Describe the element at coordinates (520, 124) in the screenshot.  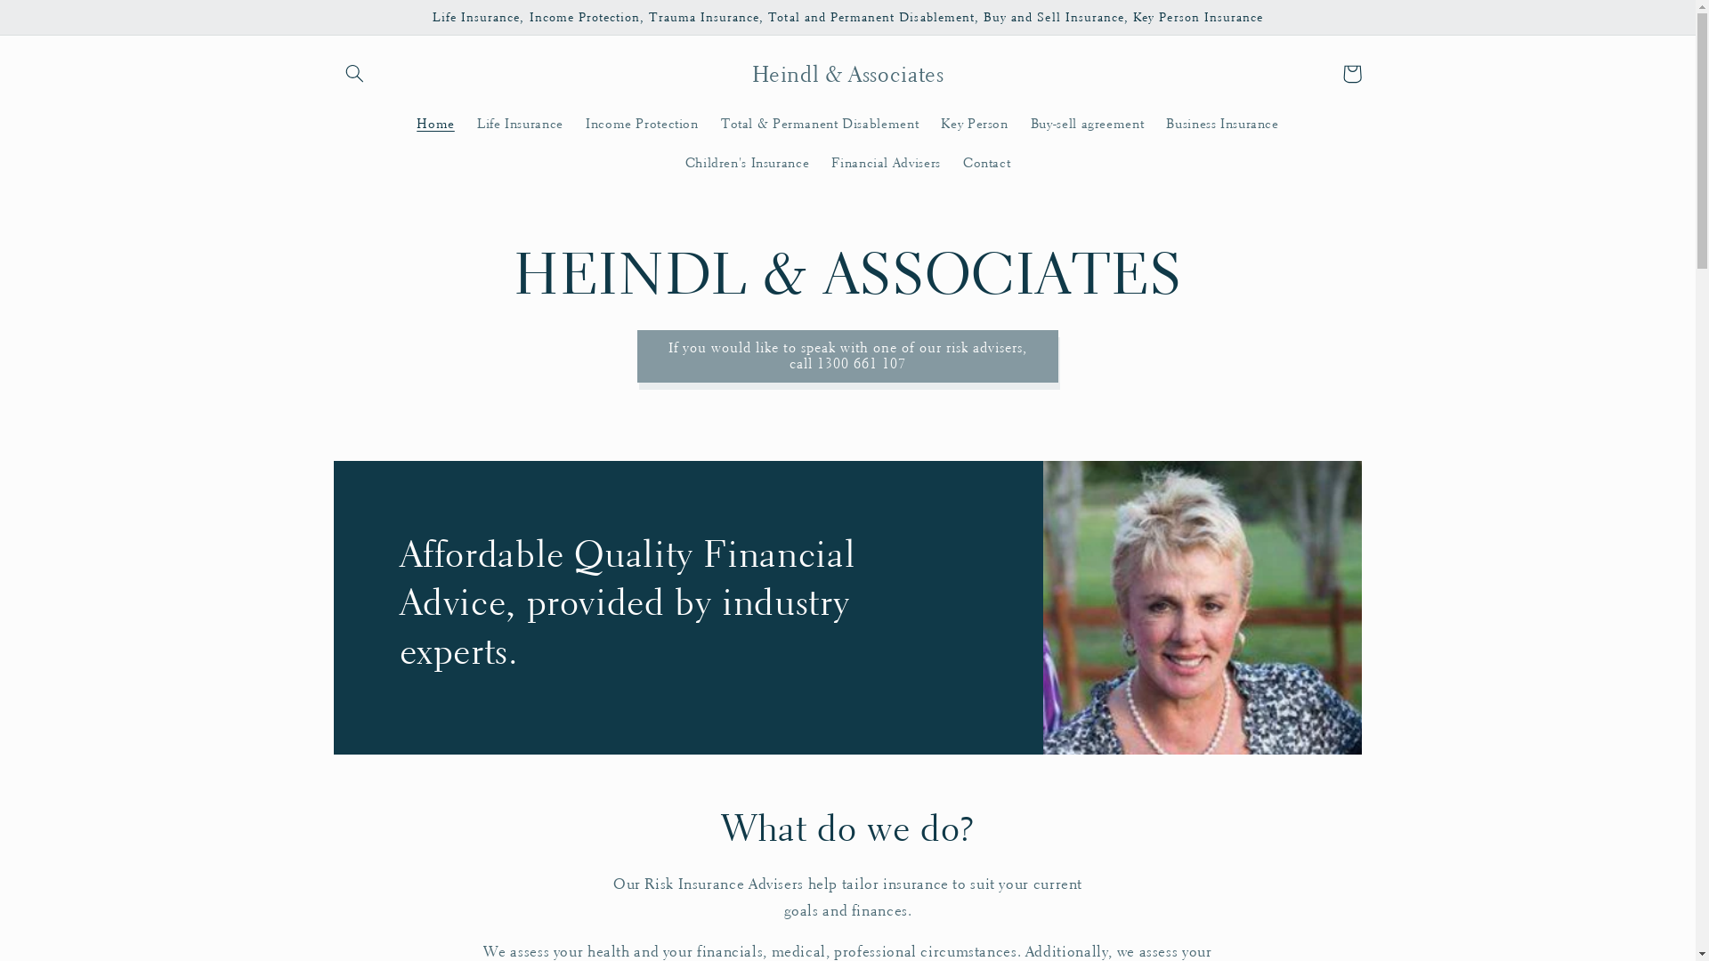
I see `Life Insurance` at that location.